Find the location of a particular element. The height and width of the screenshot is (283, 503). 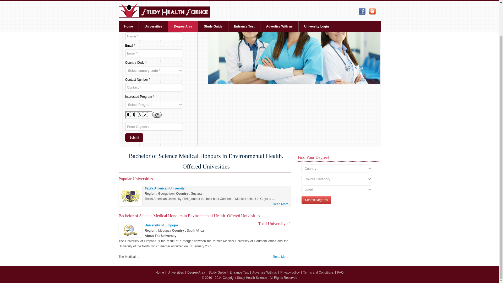

Texila American University is located at coordinates (165, 188).